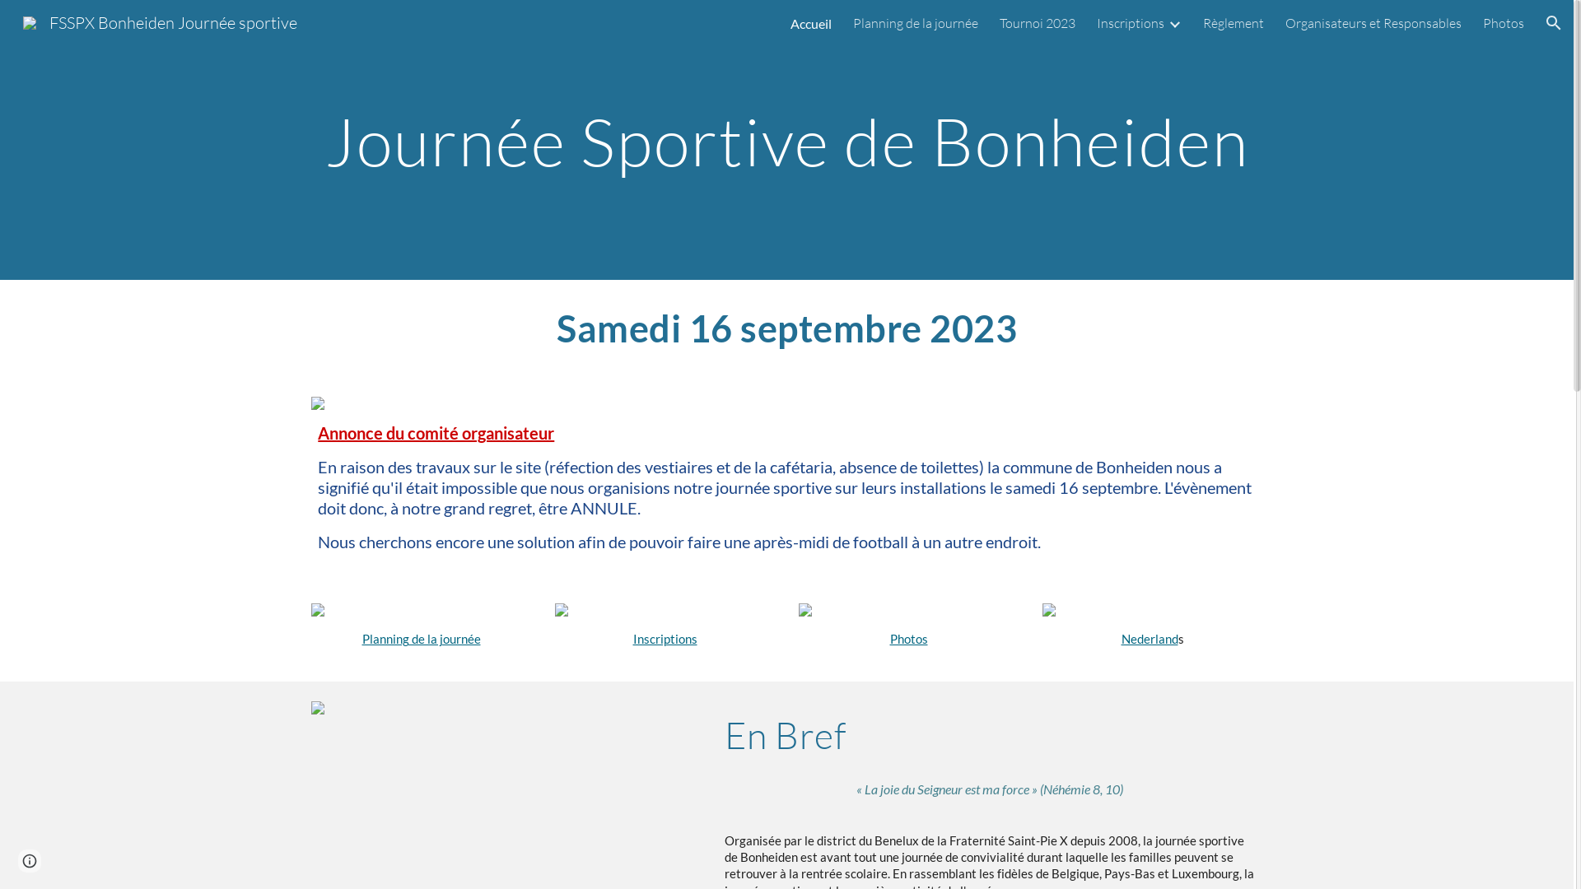 Image resolution: width=1581 pixels, height=889 pixels. Describe the element at coordinates (1038, 23) in the screenshot. I see `Tournoi 2023` at that location.